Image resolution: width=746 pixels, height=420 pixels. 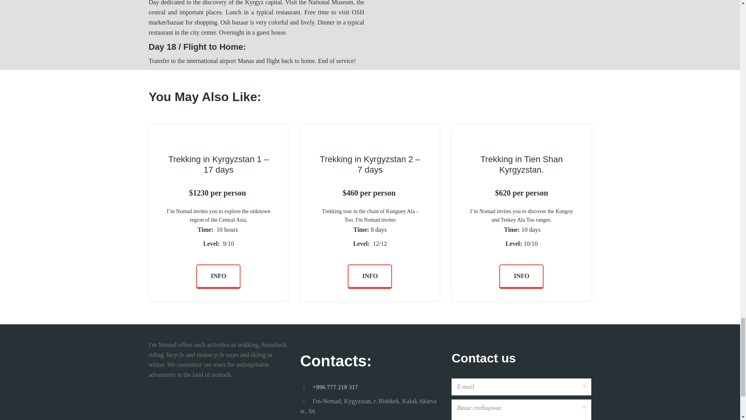 What do you see at coordinates (521, 277) in the screenshot?
I see `INFO` at bounding box center [521, 277].